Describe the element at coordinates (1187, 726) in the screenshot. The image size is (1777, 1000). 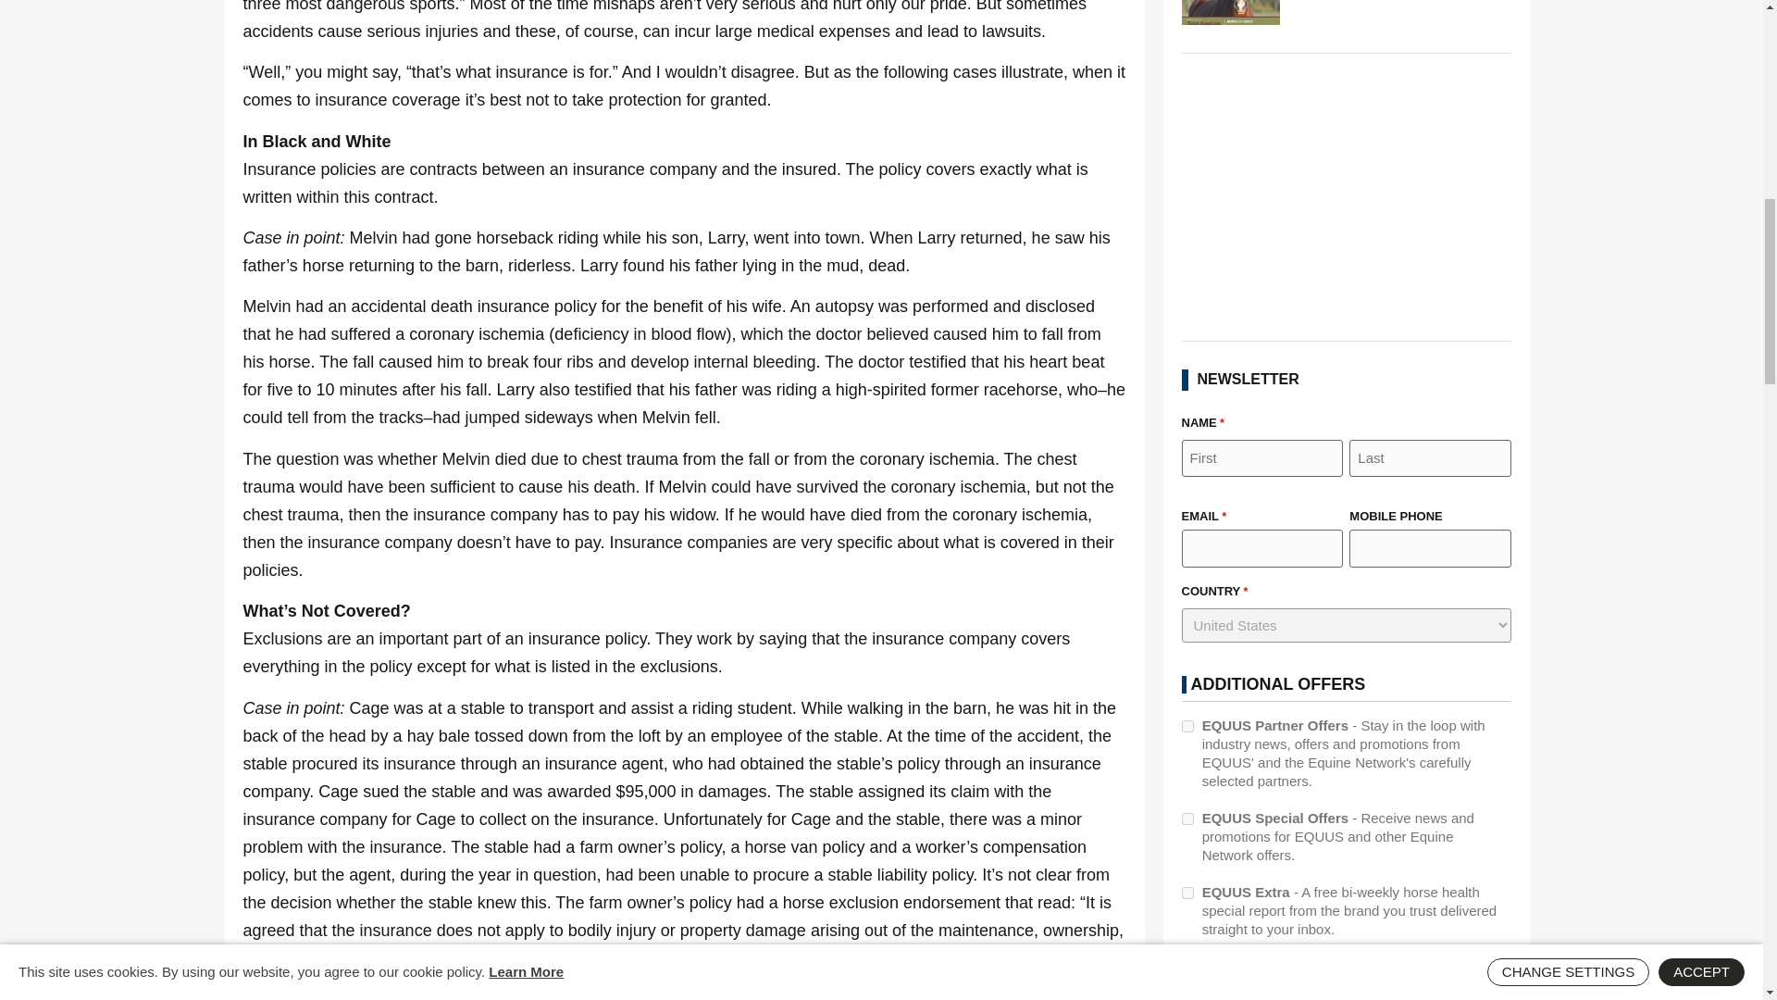
I see `52f26a8f-e5be-4237-a9cb-227d8912a511` at that location.